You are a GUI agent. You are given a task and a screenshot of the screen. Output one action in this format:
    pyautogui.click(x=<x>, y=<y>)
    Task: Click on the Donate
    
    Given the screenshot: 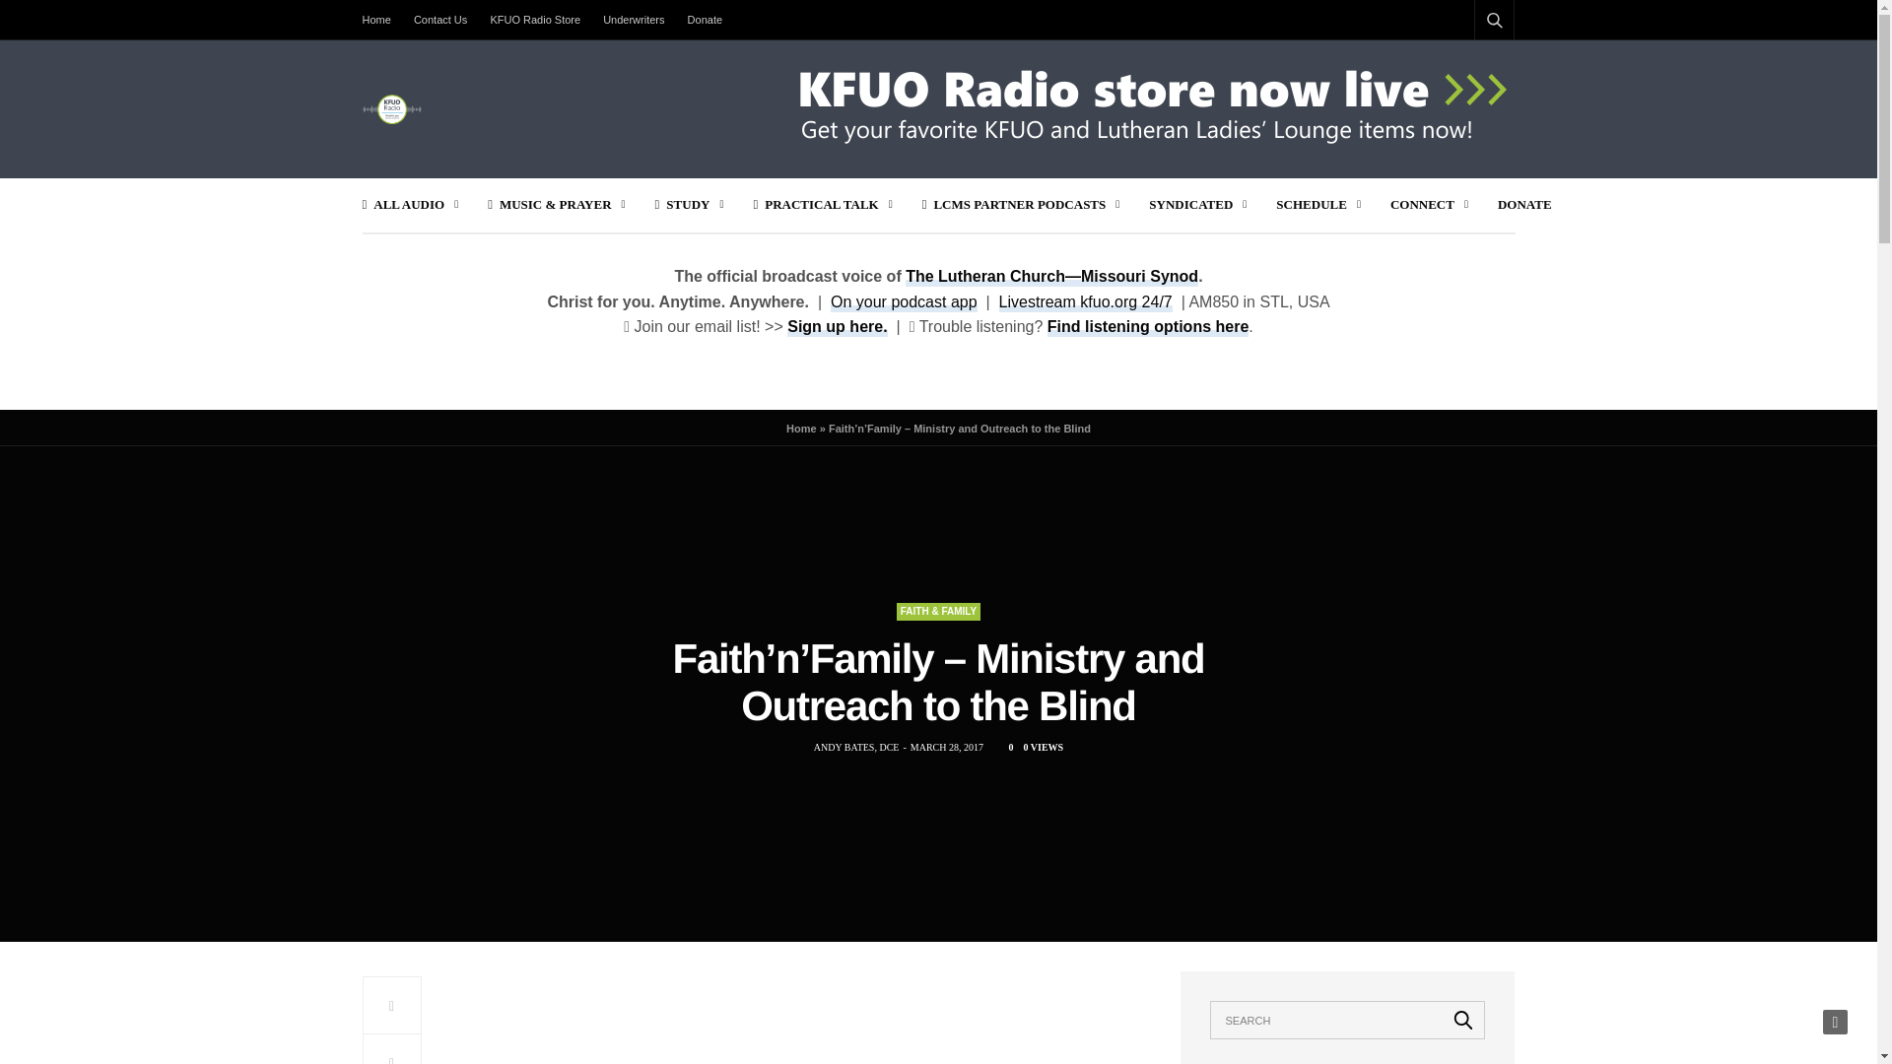 What is the action you would take?
    pyautogui.click(x=705, y=20)
    